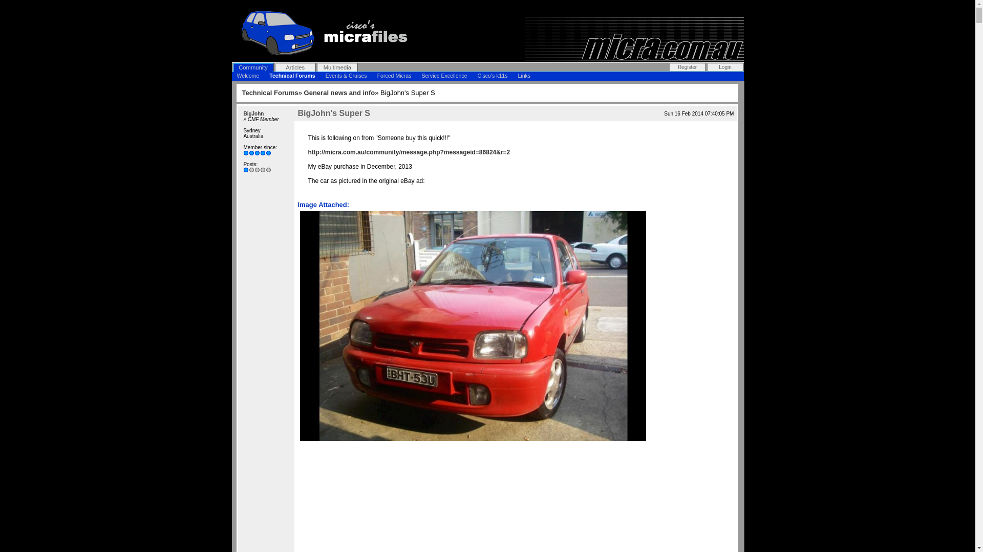  Describe the element at coordinates (444, 76) in the screenshot. I see `Service Excellence` at that location.